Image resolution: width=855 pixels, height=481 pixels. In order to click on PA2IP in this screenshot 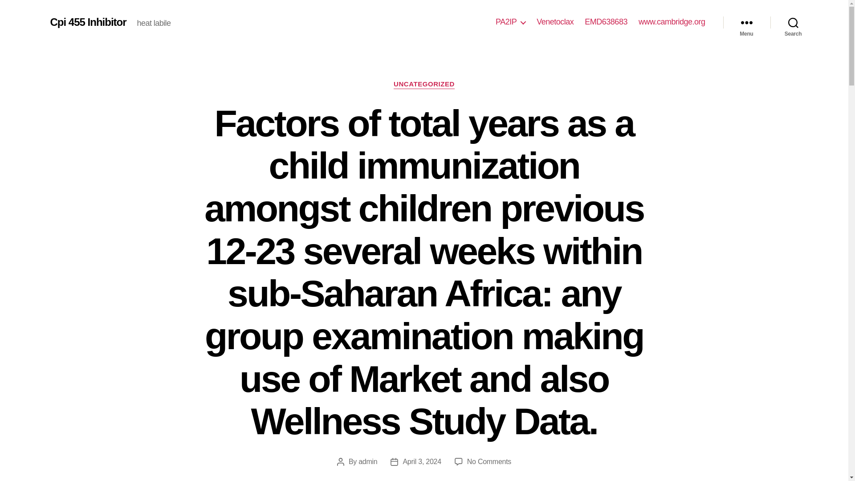, I will do `click(510, 22)`.